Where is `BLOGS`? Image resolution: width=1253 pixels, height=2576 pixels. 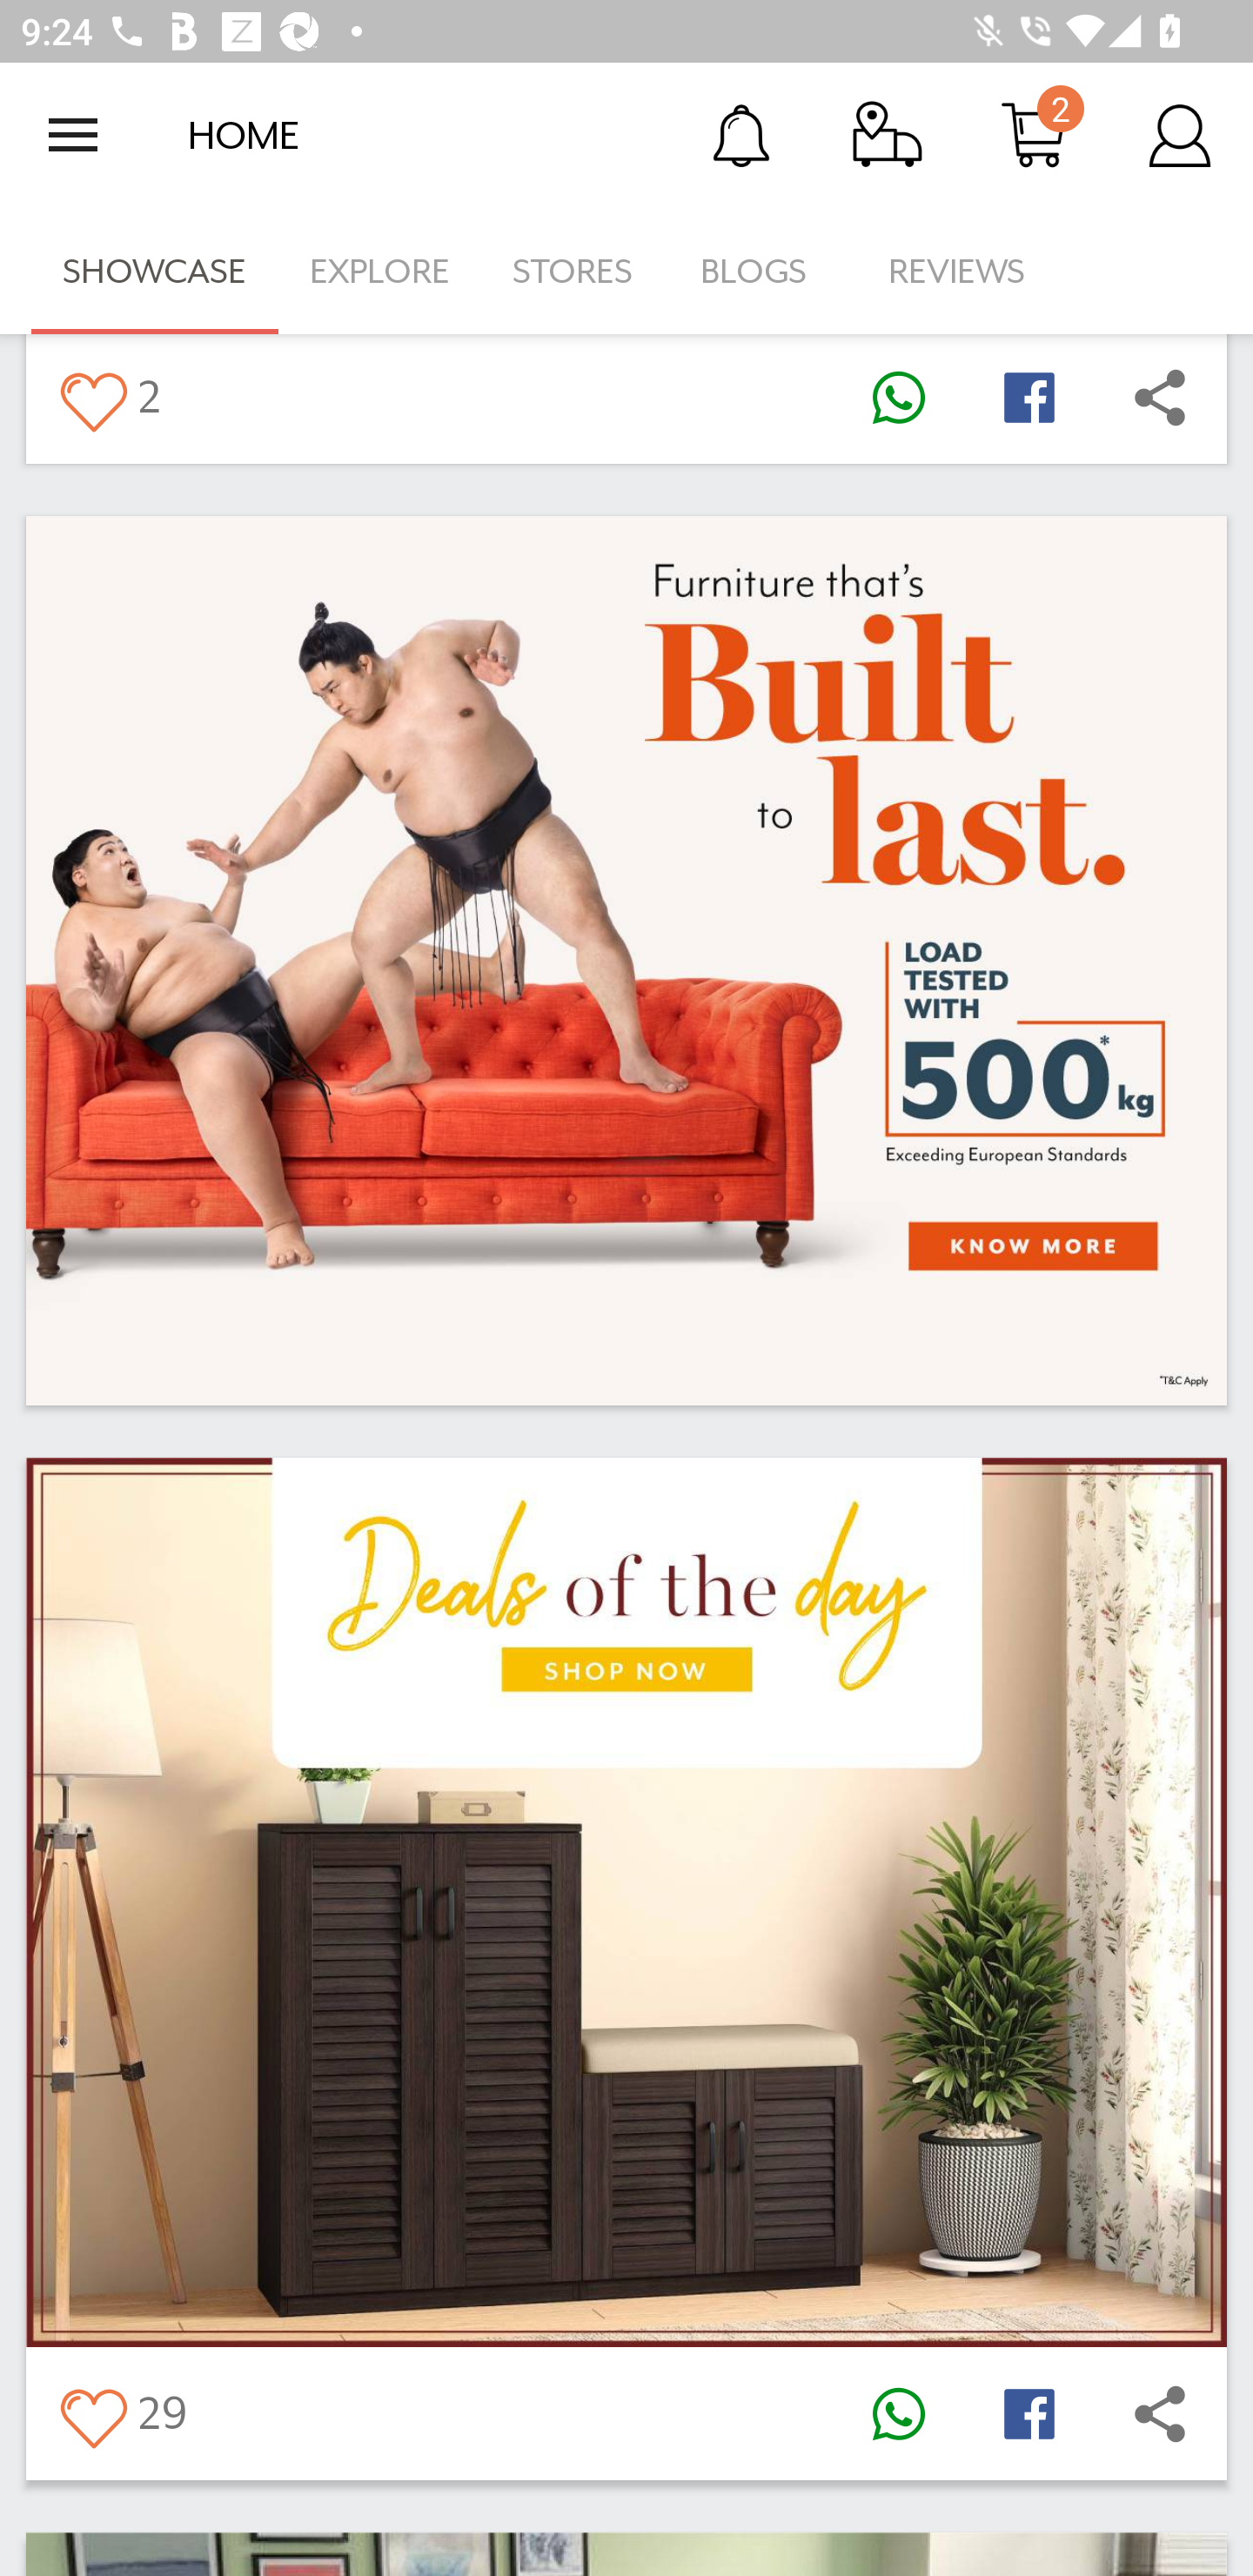 BLOGS is located at coordinates (762, 272).